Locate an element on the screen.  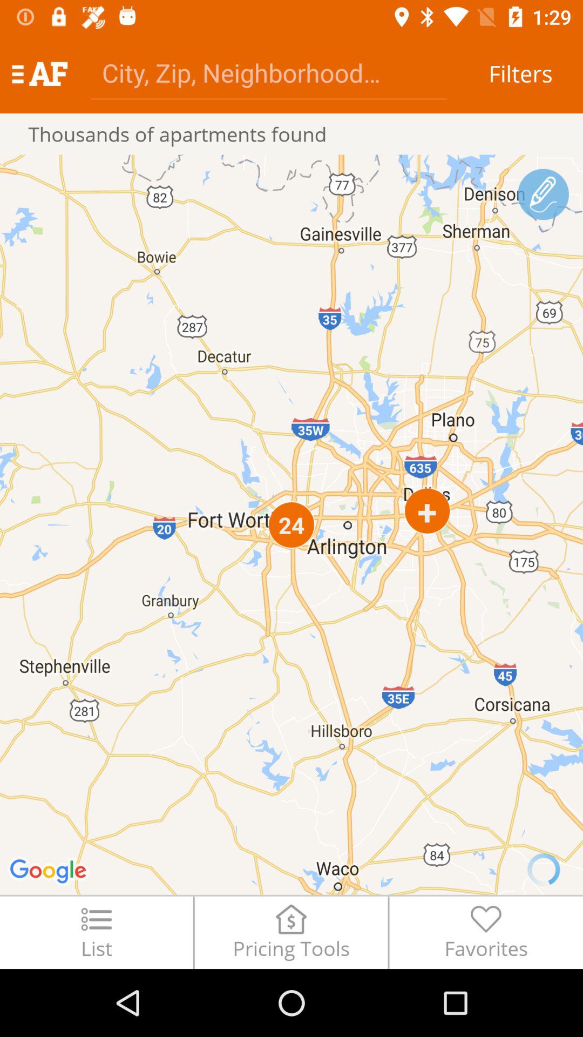
swipe until pricing tools item is located at coordinates (291, 932).